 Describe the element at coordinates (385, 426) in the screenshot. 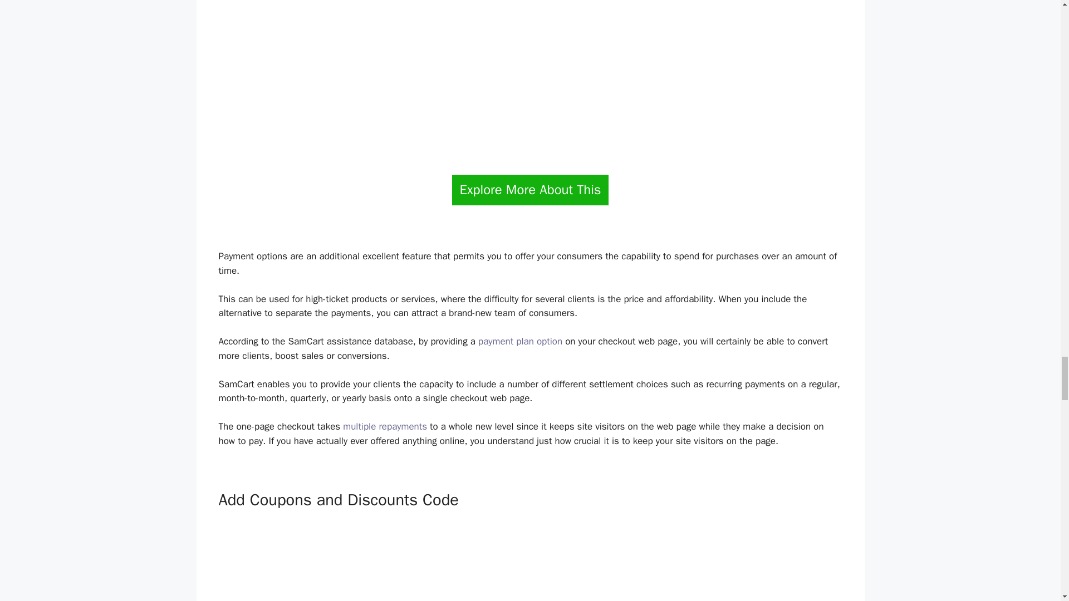

I see `multiple repayments` at that location.